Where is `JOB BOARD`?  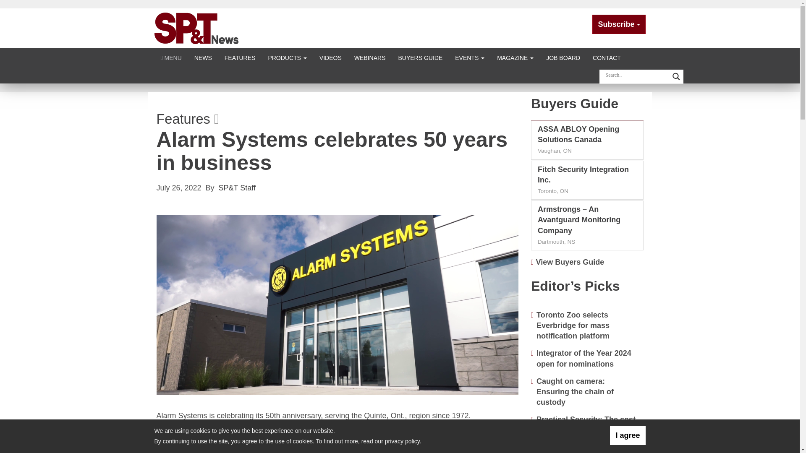
JOB BOARD is located at coordinates (563, 57).